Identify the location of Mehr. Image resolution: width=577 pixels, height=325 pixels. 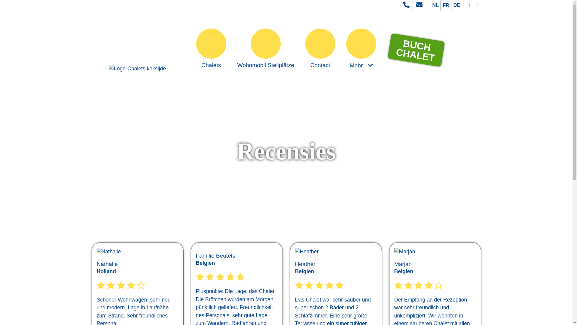
(361, 49).